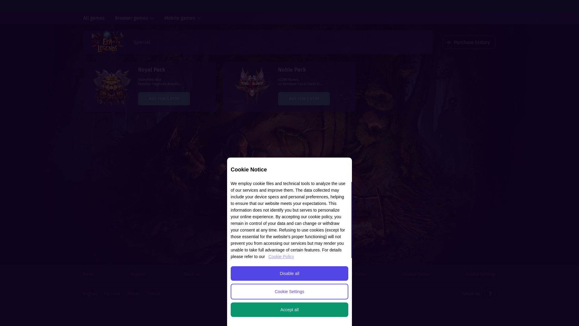 The image size is (579, 326). I want to click on Special, so click(142, 42).